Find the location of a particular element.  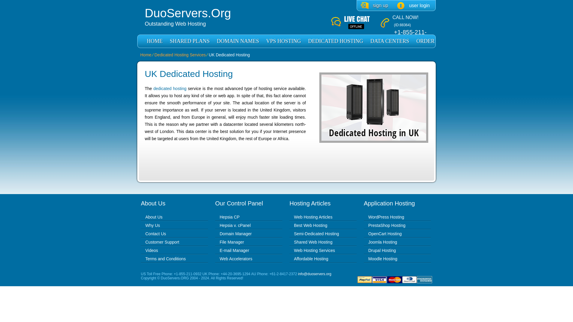

client login is located at coordinates (413, 5).